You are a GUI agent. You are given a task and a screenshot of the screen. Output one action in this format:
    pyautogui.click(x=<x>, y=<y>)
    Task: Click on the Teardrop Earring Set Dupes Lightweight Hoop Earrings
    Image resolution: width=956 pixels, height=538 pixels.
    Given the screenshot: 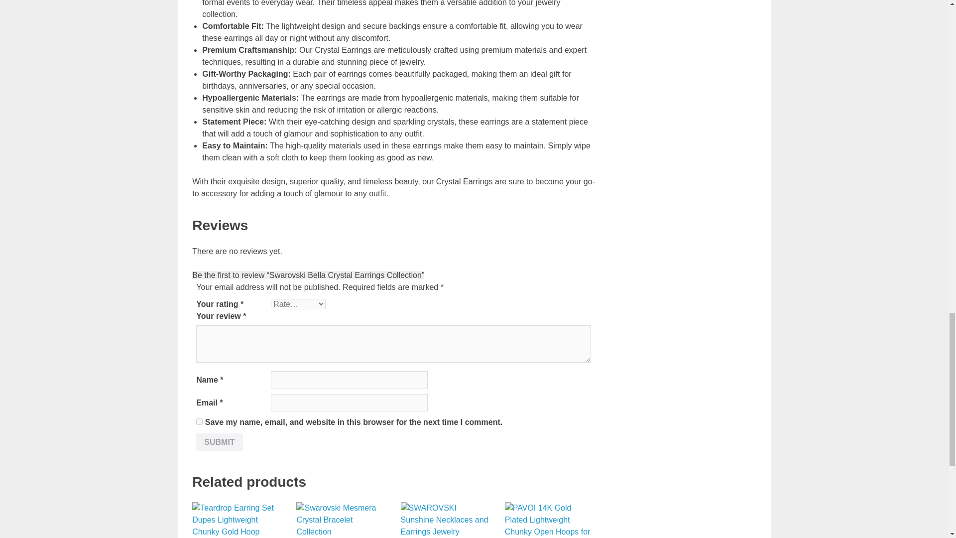 What is the action you would take?
    pyautogui.click(x=236, y=520)
    